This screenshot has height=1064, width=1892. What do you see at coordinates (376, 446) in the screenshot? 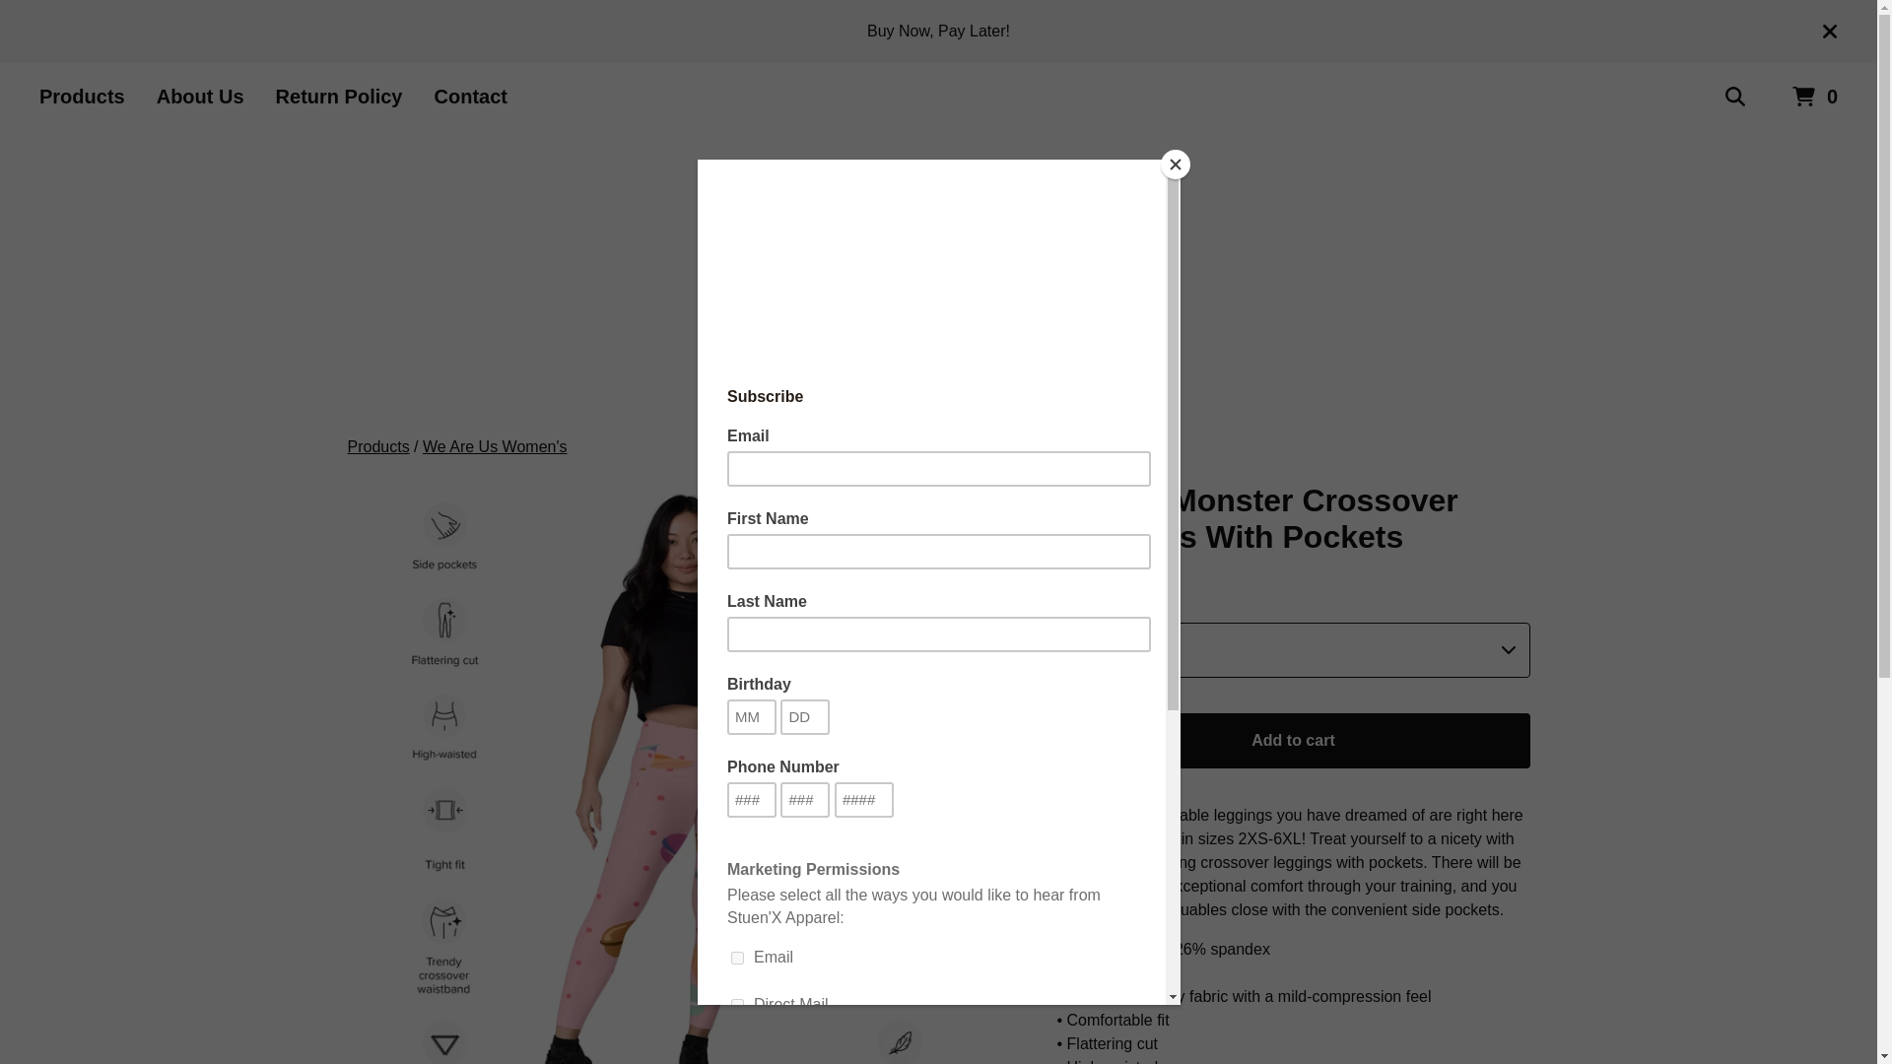
I see `Products` at bounding box center [376, 446].